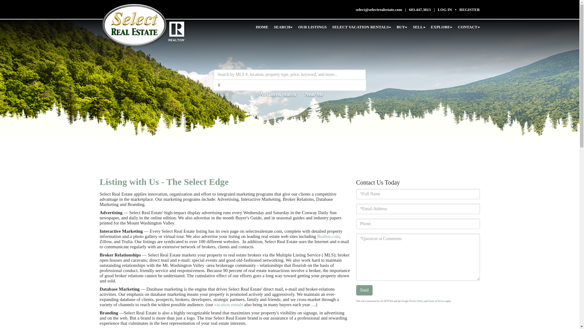 The height and width of the screenshot is (329, 584). I want to click on OUR LISTINGS, so click(312, 27).